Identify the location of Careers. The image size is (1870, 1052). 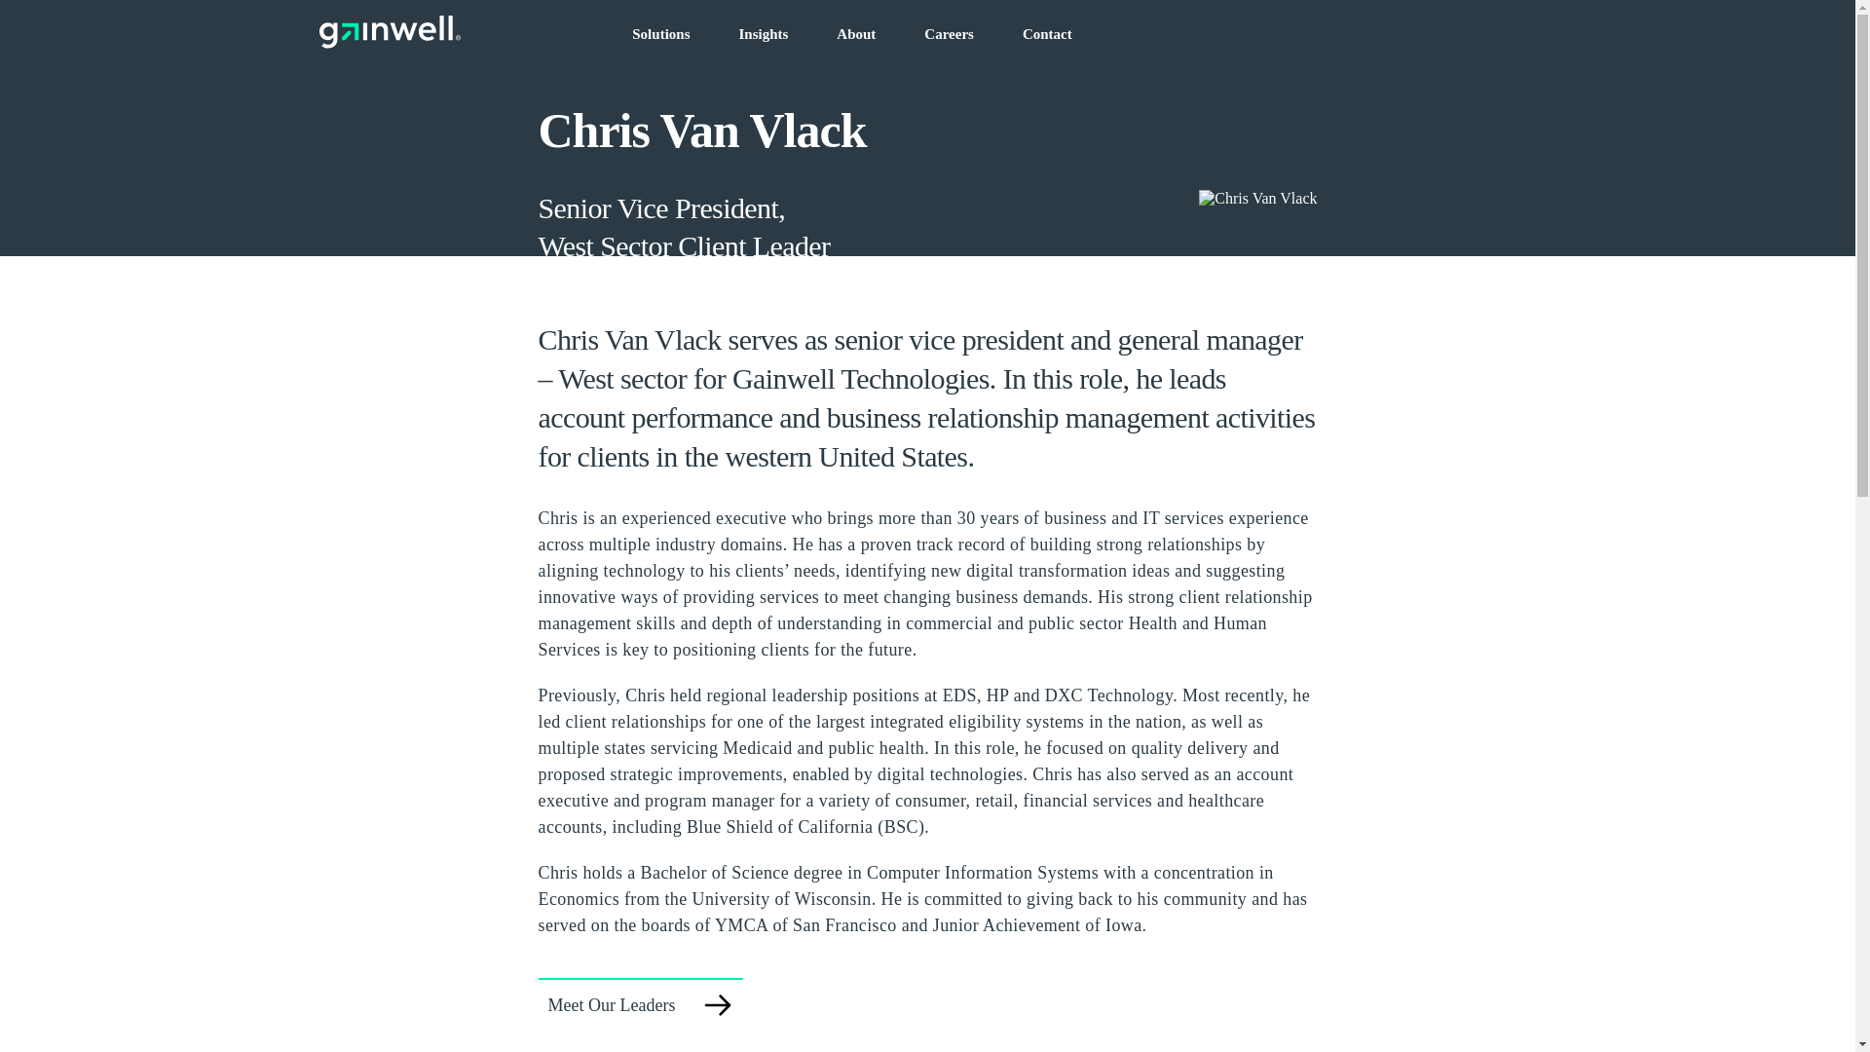
(949, 34).